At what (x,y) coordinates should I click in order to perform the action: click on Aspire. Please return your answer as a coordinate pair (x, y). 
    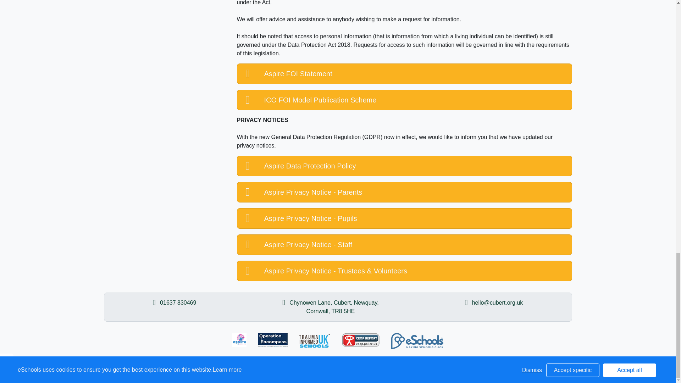
    Looking at the image, I should click on (239, 340).